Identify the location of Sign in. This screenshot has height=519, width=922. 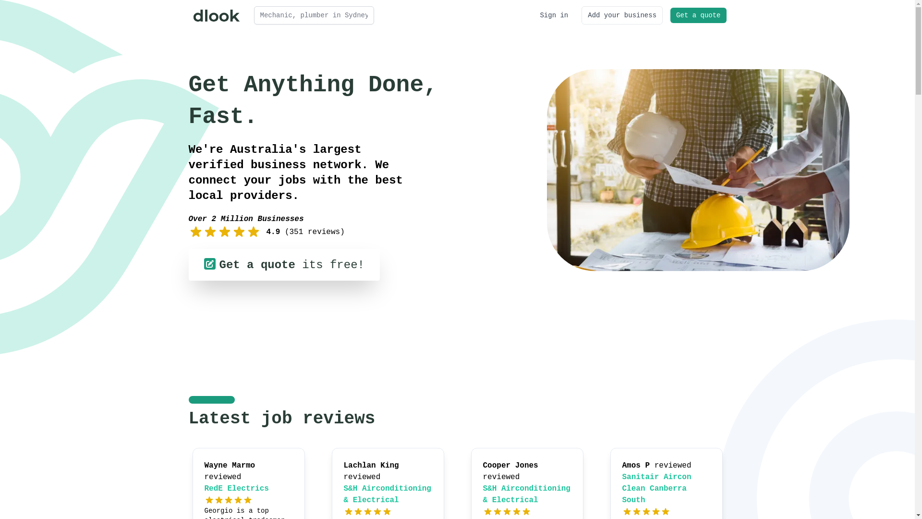
(554, 15).